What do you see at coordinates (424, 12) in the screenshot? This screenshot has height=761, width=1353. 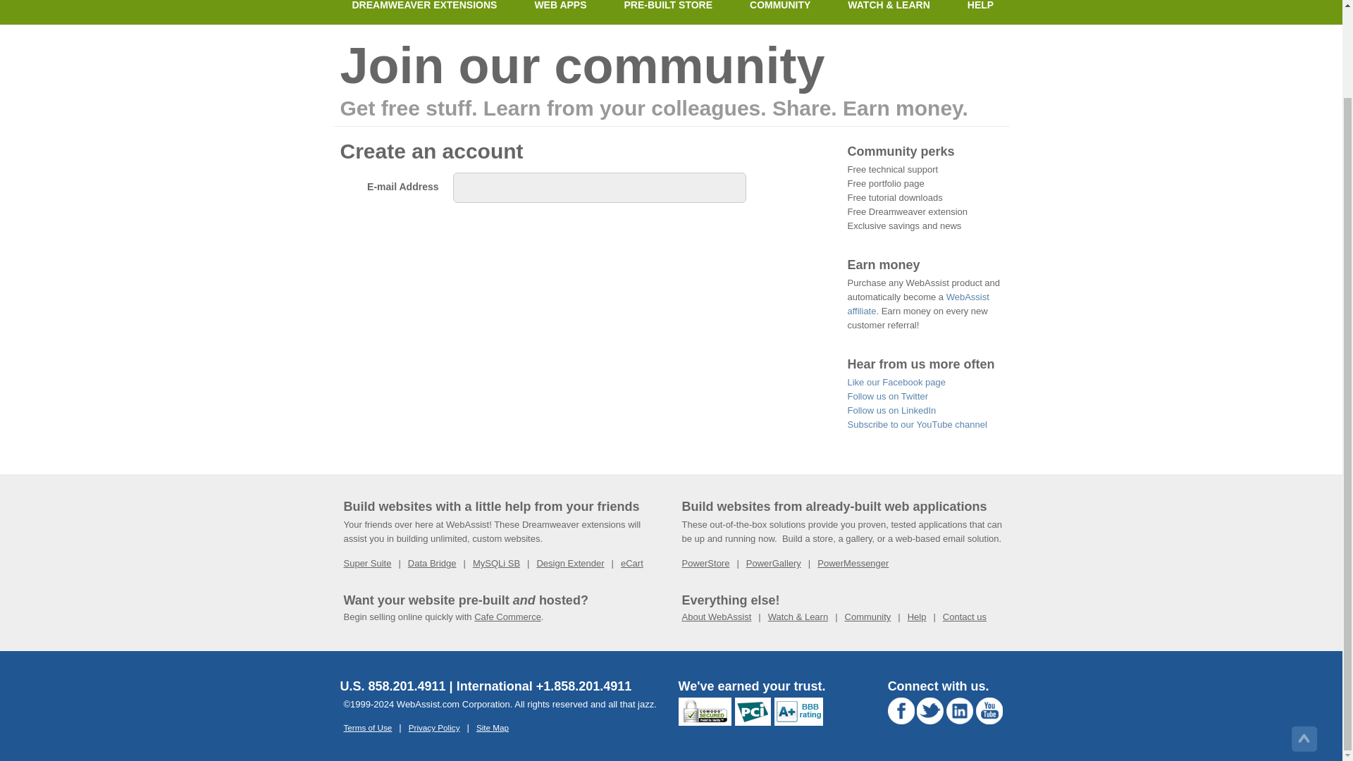 I see `DREAMWEAVER EXTENSIONS` at bounding box center [424, 12].